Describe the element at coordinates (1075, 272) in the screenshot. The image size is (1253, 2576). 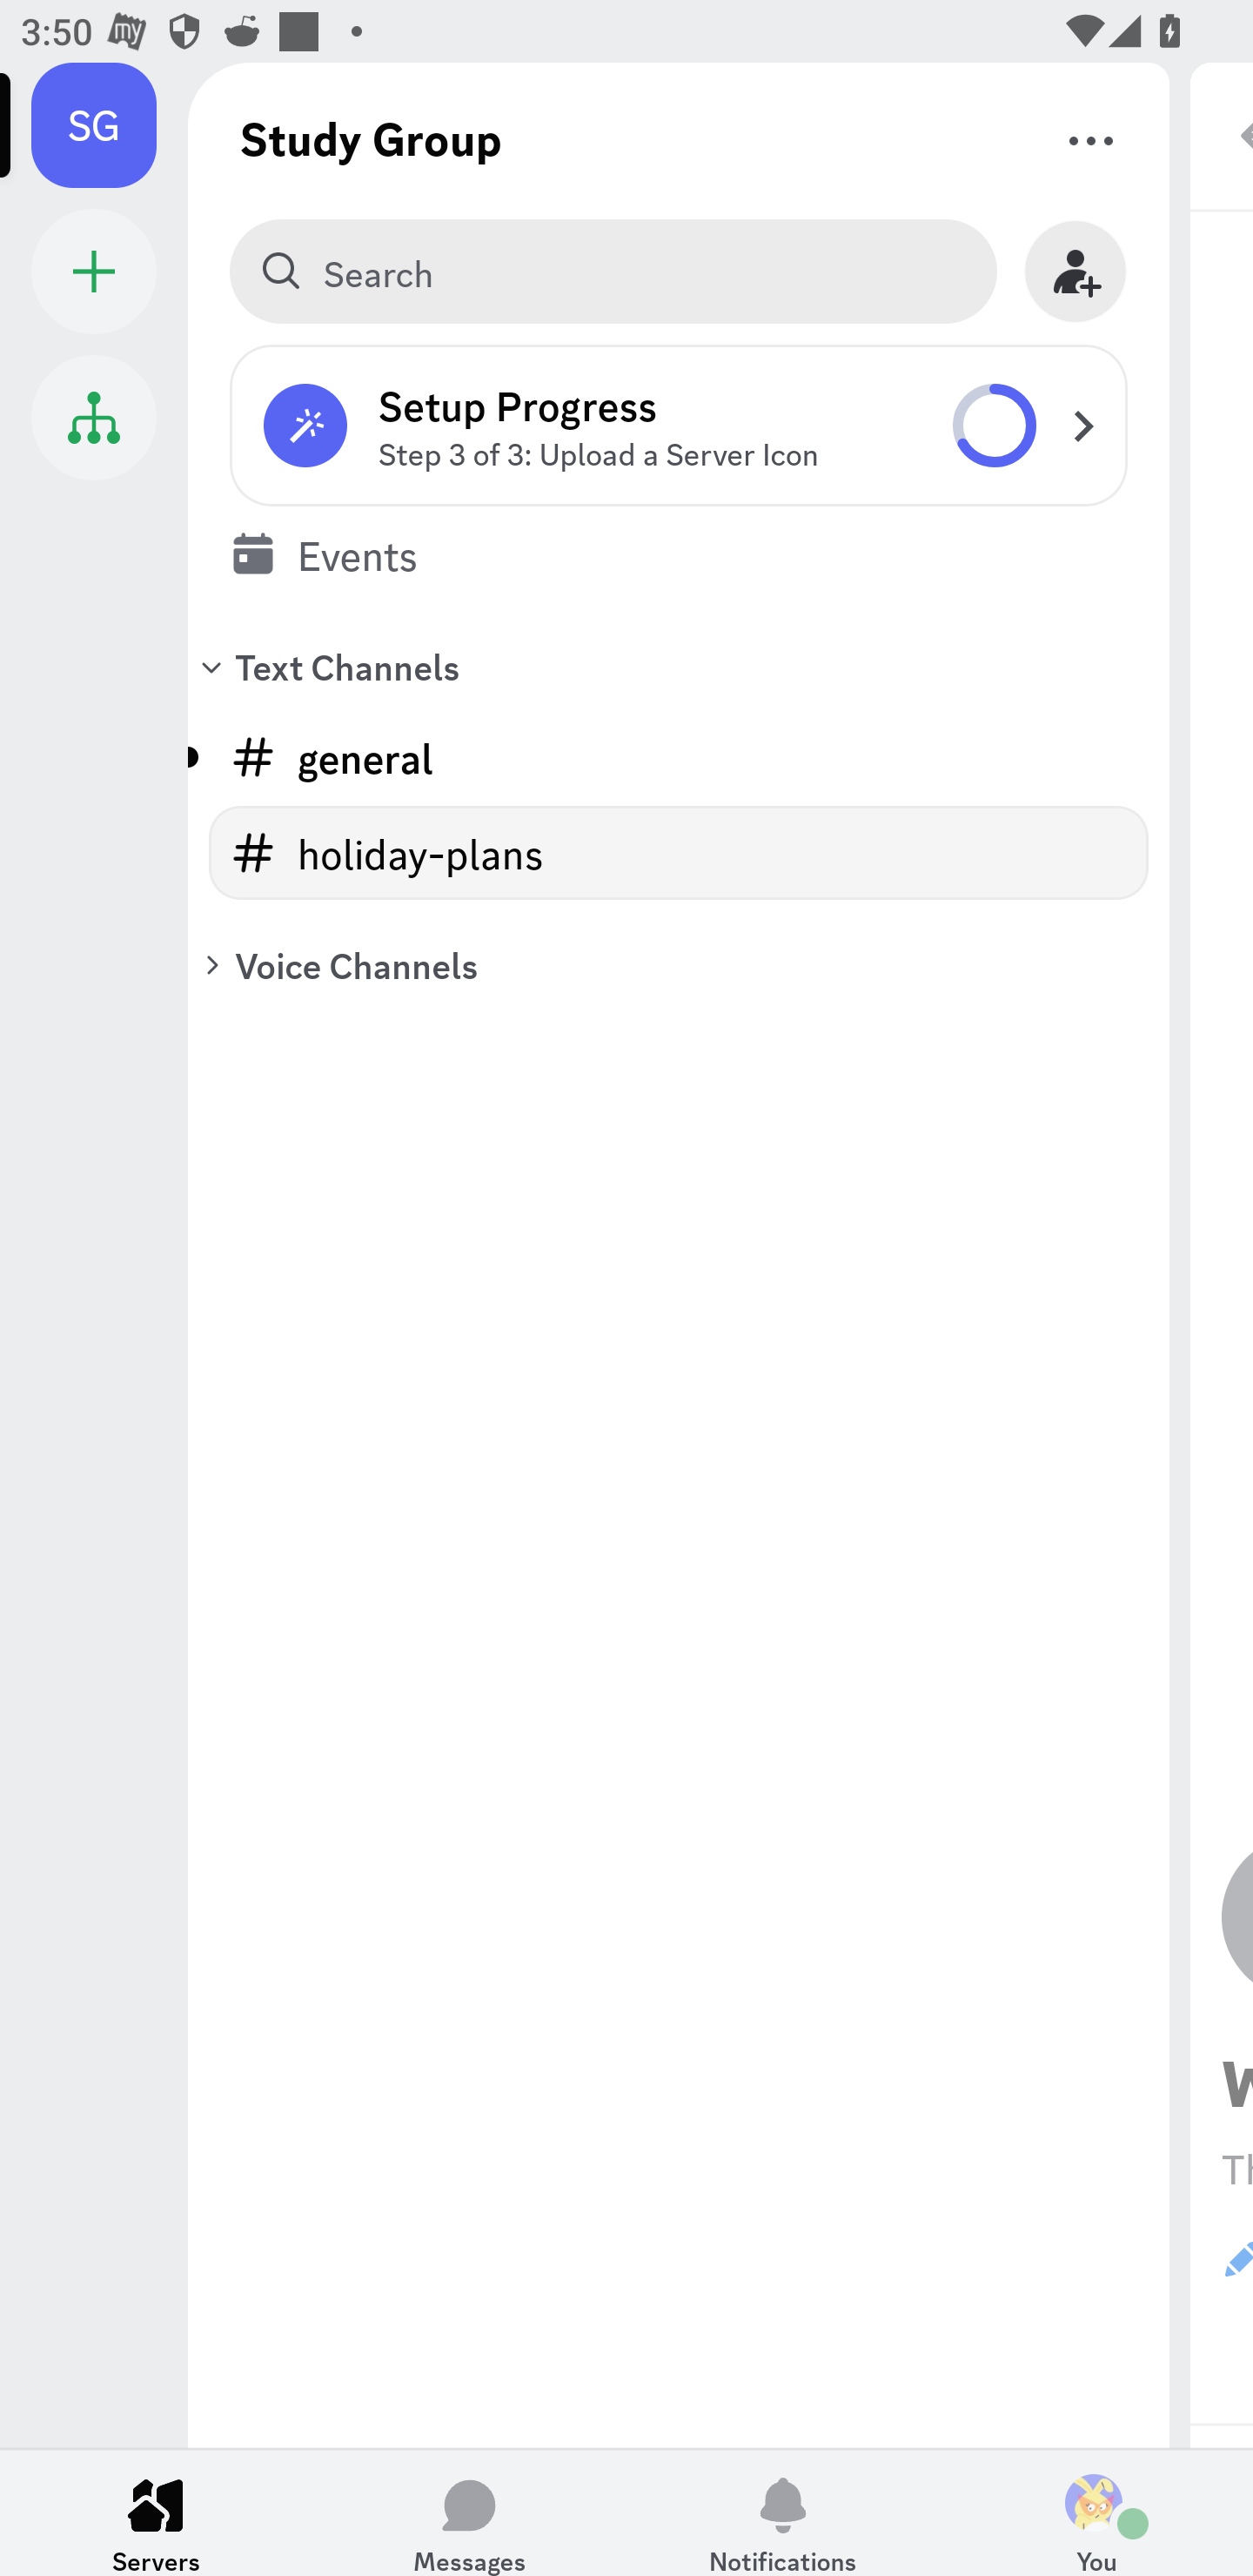
I see `Invite` at that location.